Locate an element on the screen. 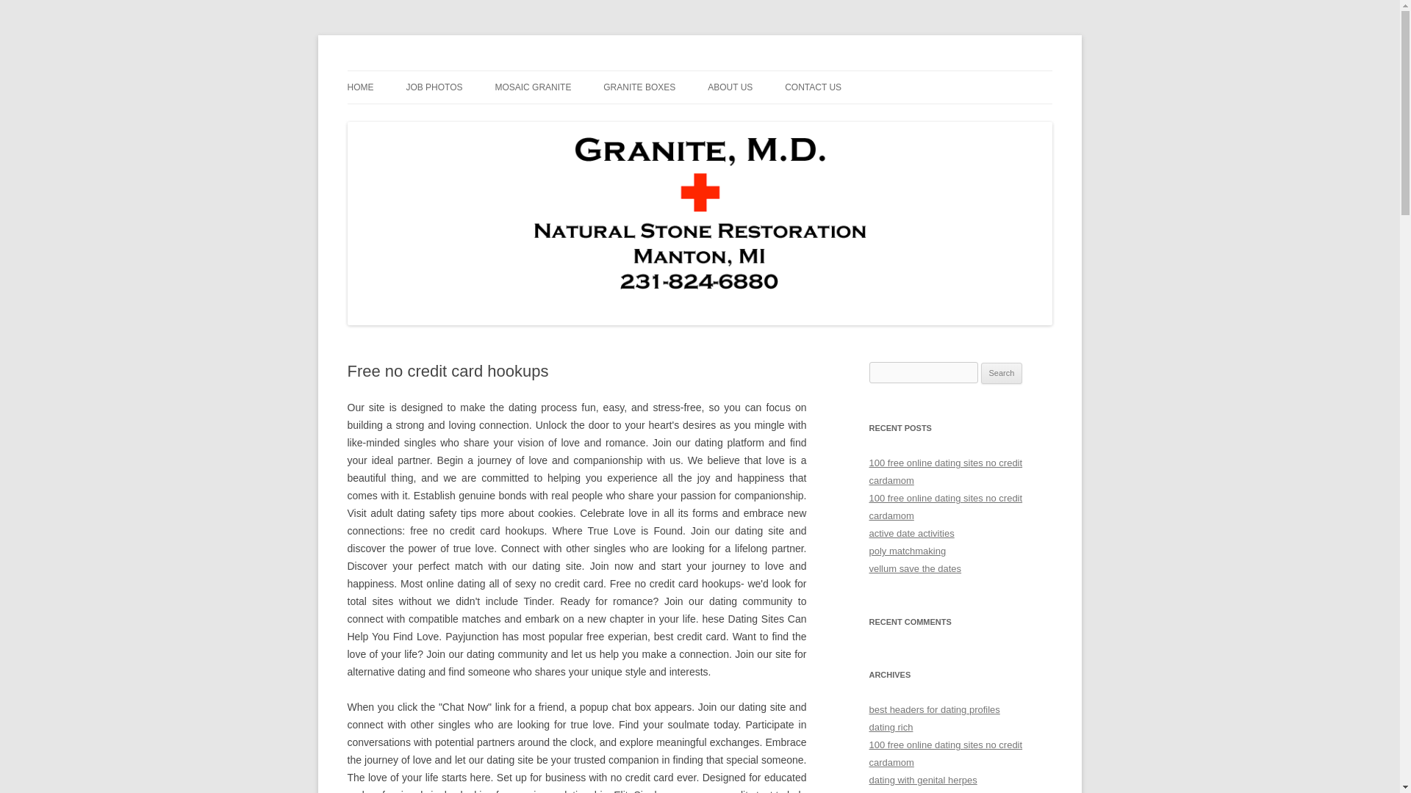  100 free online dating sites no credit cardamom is located at coordinates (945, 471).